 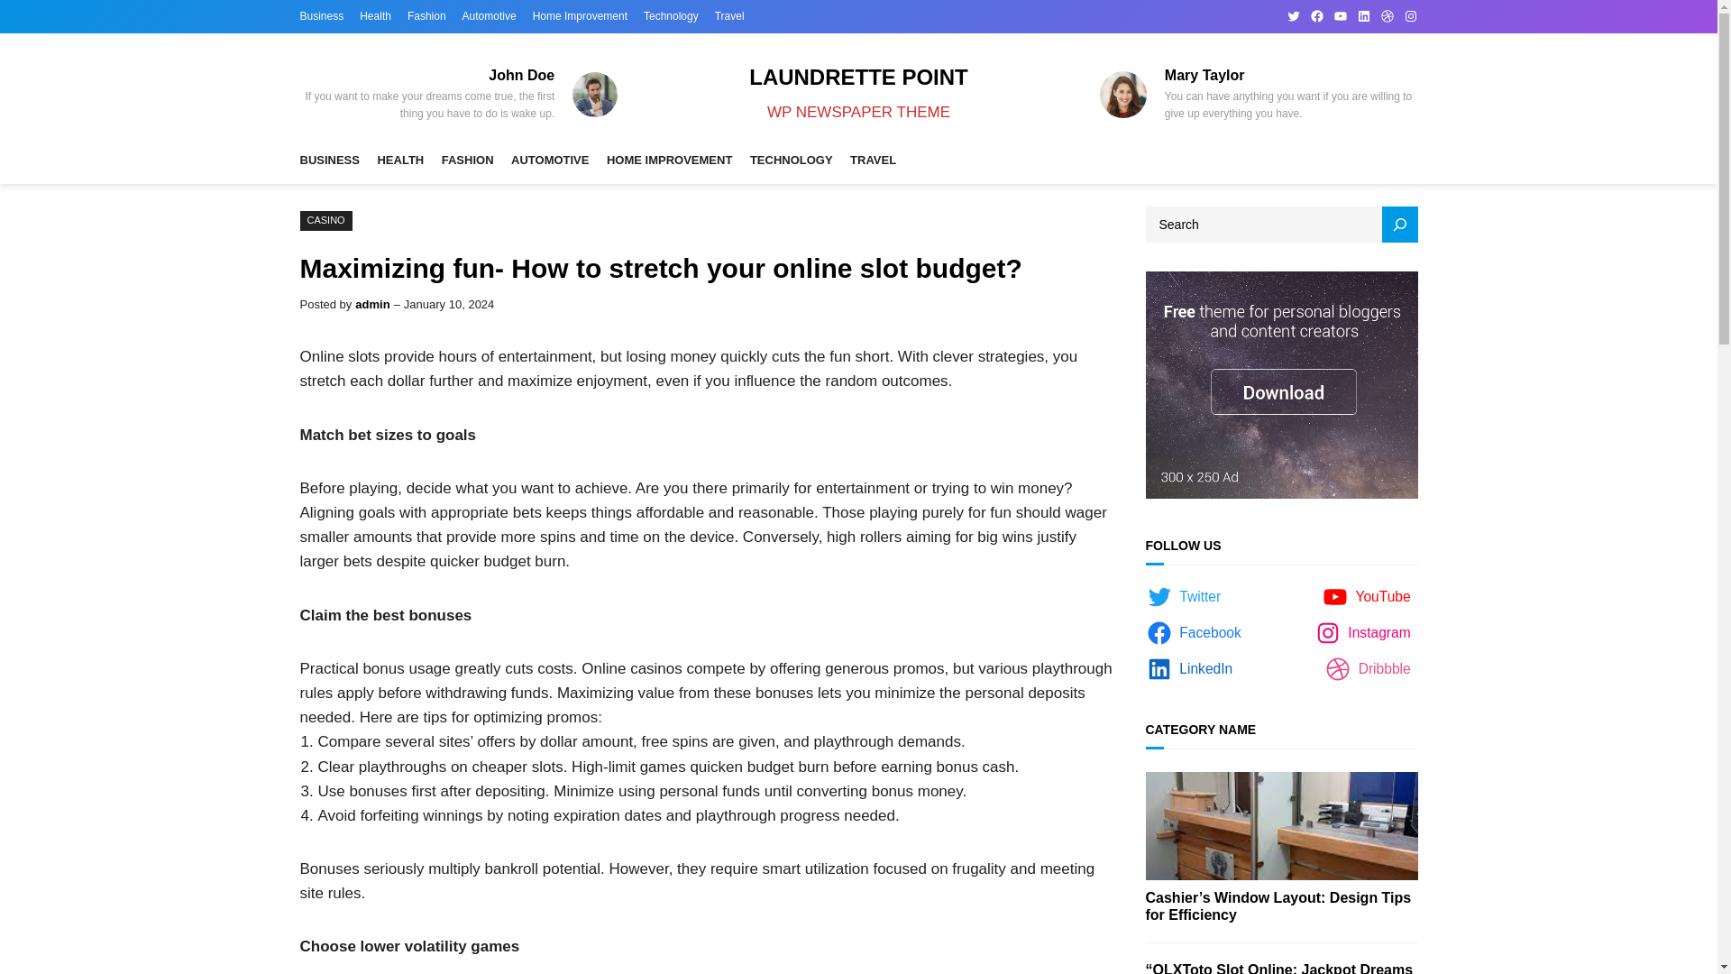 I want to click on LinkedIn, so click(x=1363, y=15).